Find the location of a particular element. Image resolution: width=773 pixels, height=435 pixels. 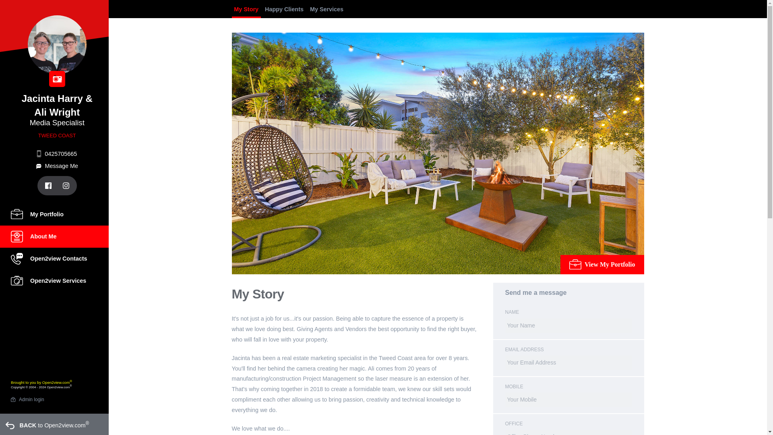

My Story is located at coordinates (246, 10).